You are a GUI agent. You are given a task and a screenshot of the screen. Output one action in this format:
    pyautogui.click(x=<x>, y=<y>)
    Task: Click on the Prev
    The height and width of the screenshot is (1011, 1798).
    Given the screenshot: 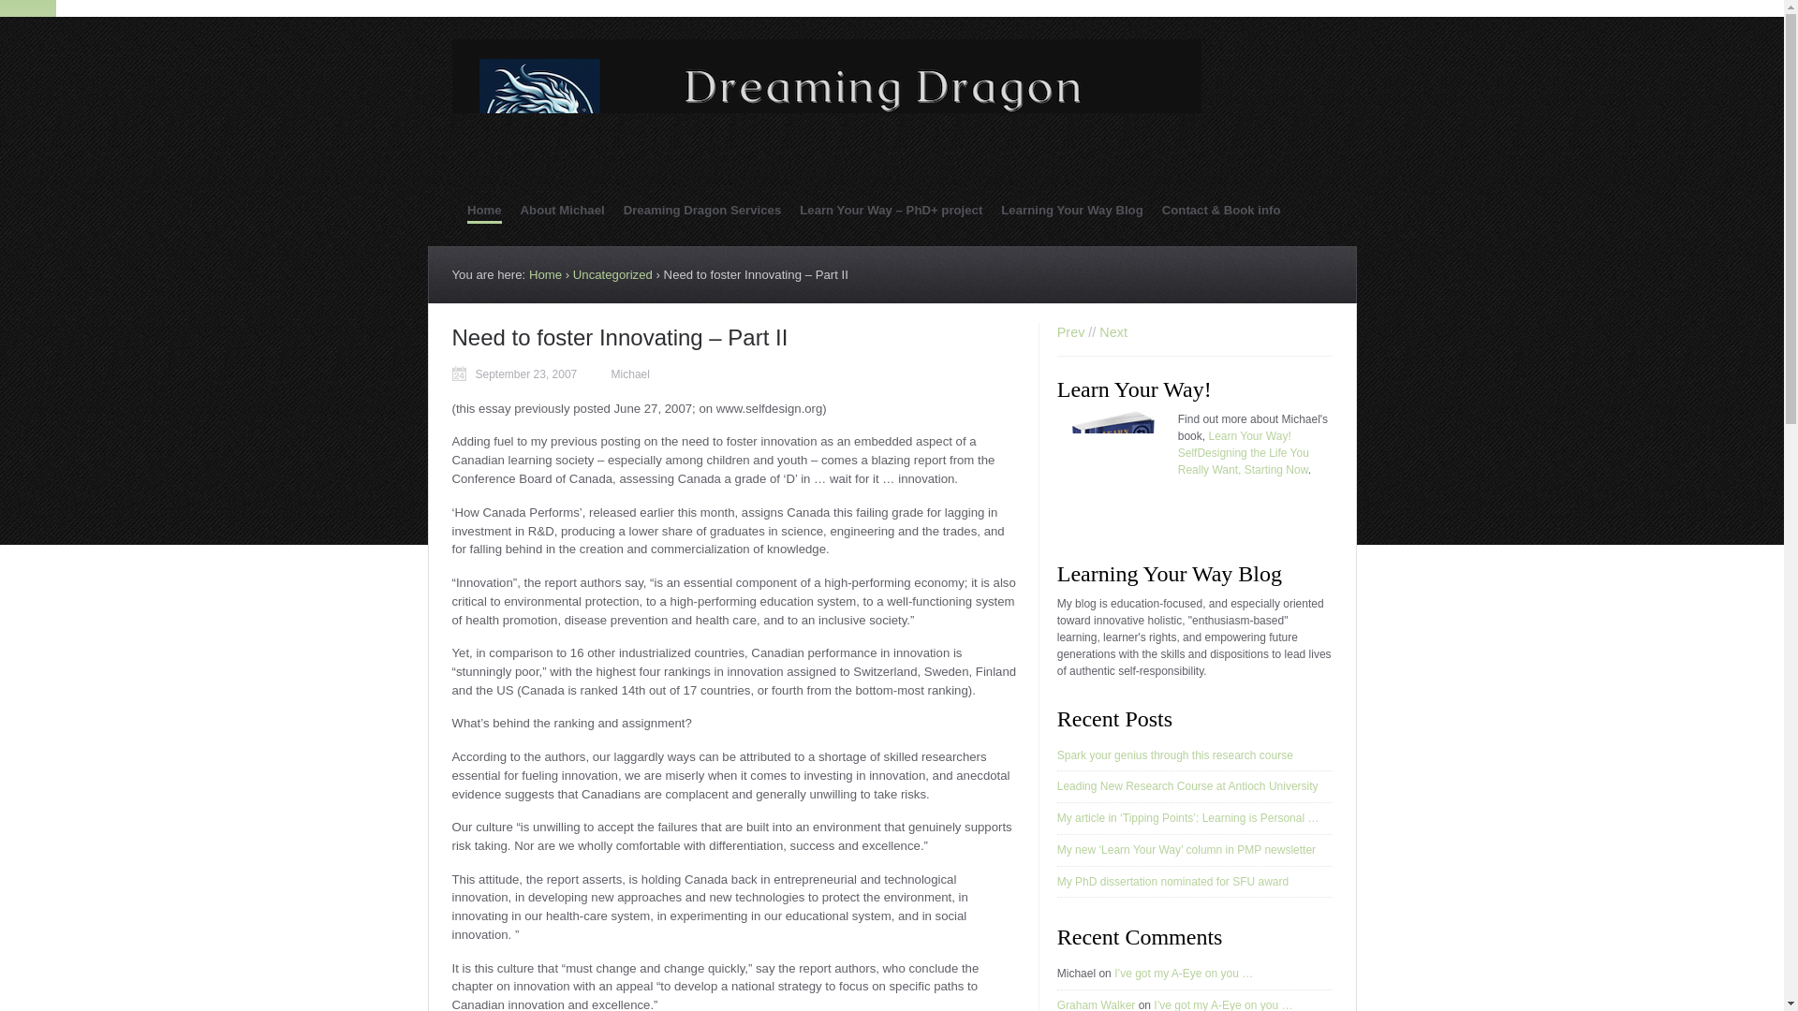 What is the action you would take?
    pyautogui.click(x=1071, y=331)
    